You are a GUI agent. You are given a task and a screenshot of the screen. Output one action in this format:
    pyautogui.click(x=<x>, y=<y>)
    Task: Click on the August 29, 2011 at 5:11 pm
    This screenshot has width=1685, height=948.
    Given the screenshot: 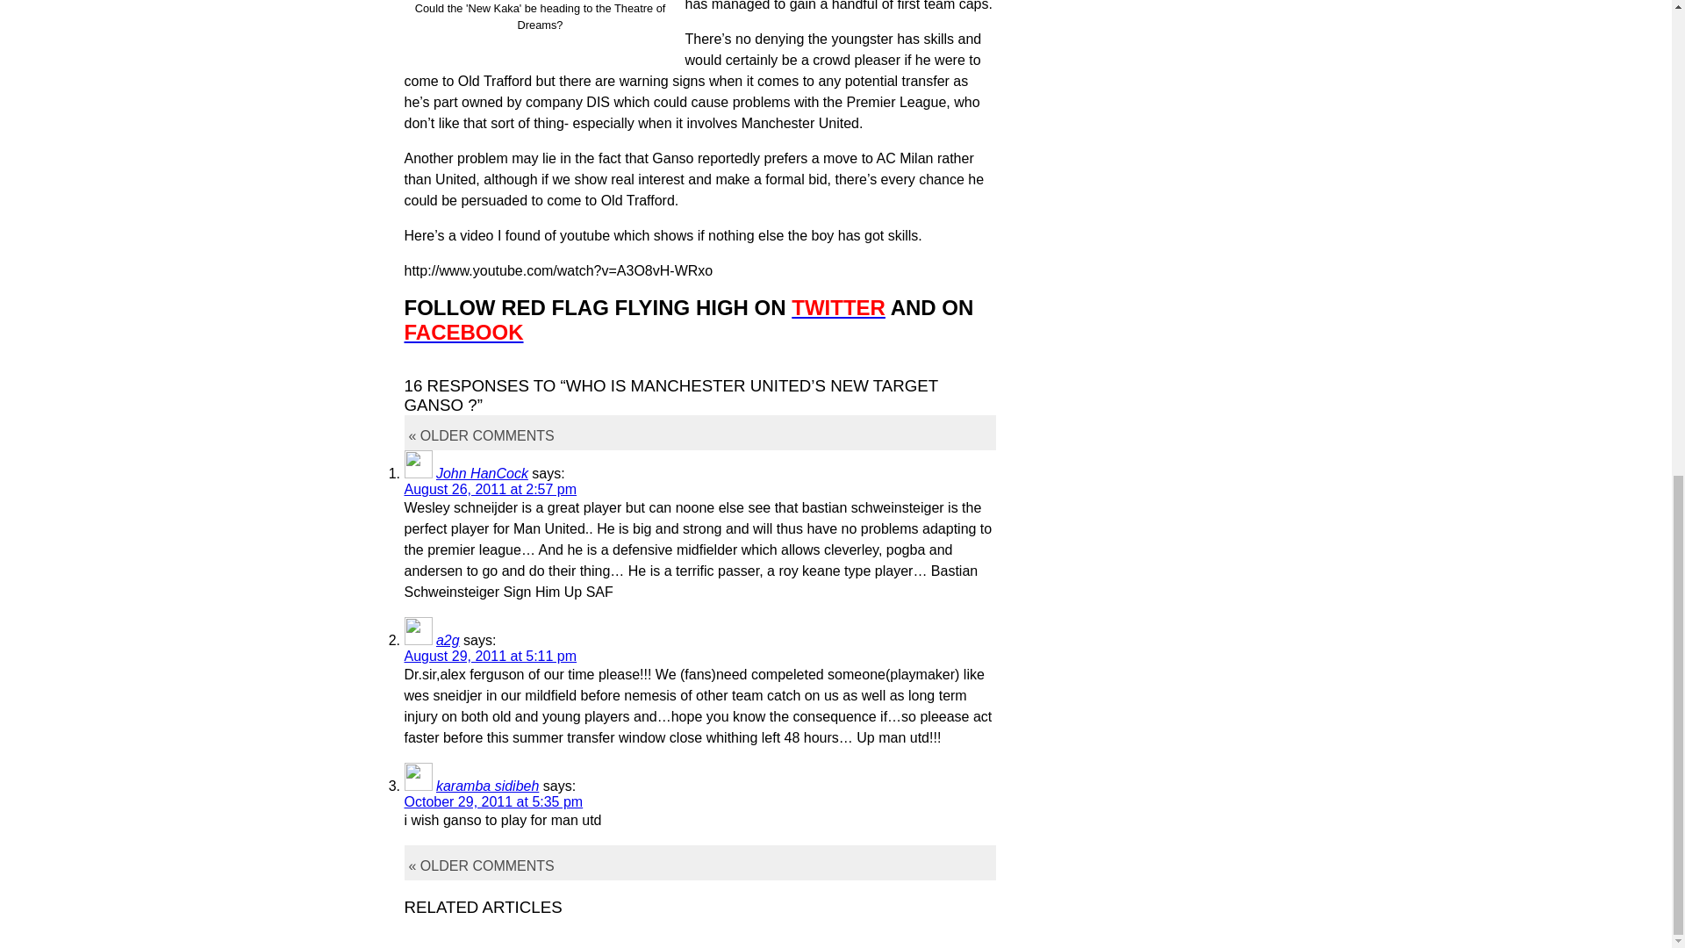 What is the action you would take?
    pyautogui.click(x=490, y=656)
    